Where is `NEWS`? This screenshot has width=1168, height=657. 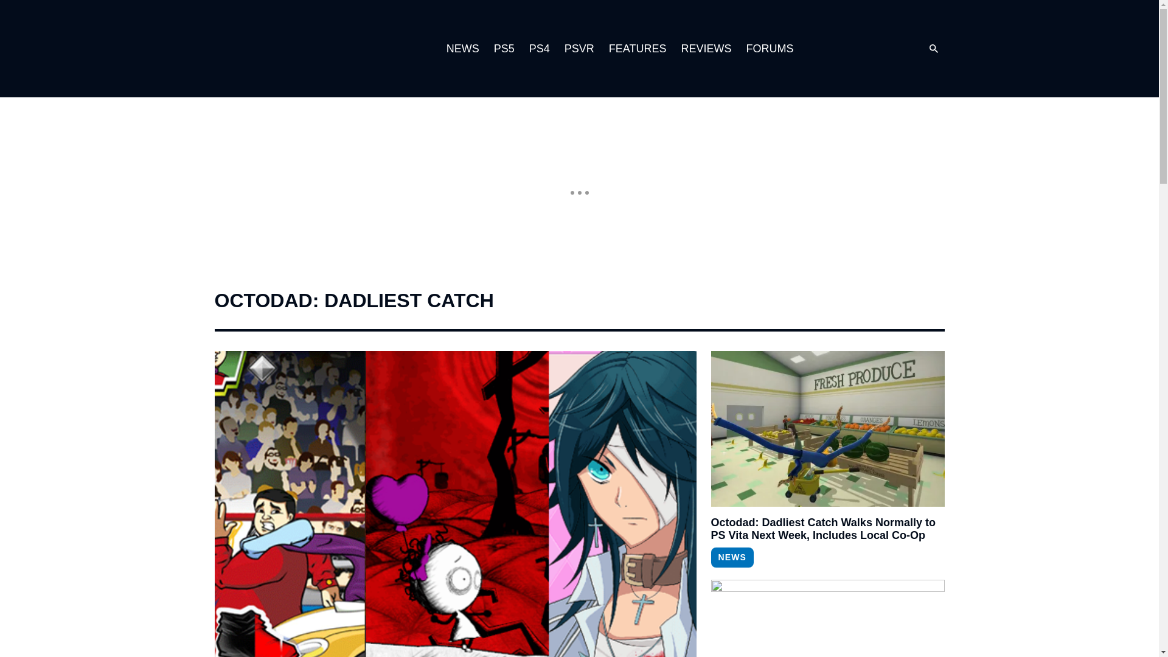 NEWS is located at coordinates (731, 557).